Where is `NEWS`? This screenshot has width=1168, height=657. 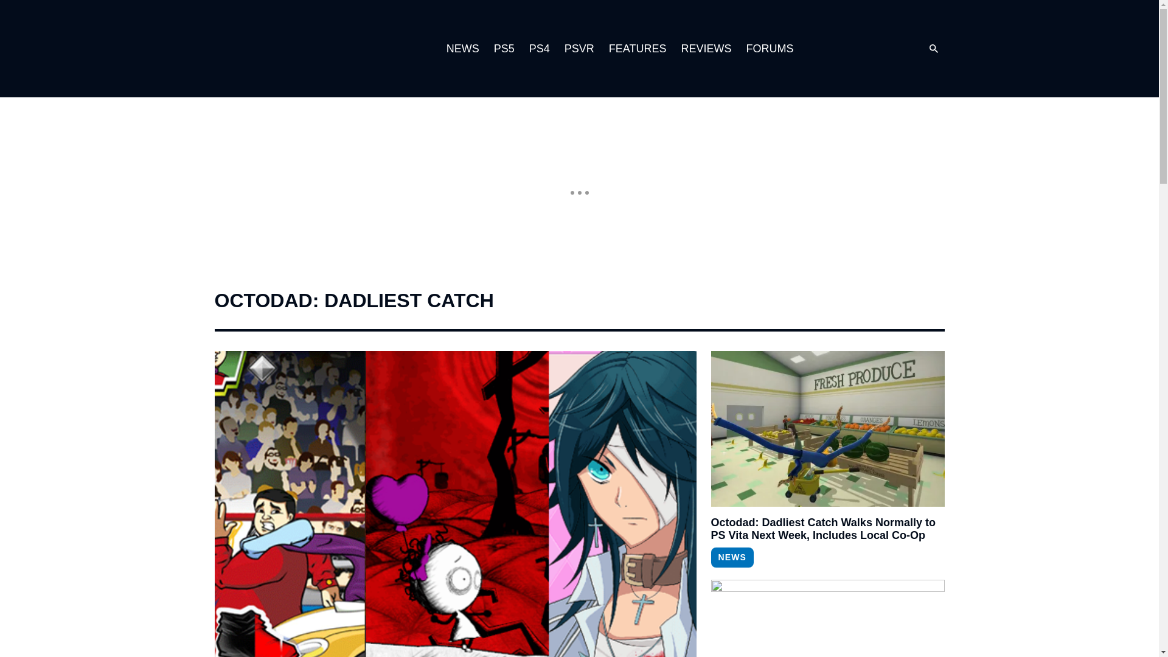 NEWS is located at coordinates (731, 557).